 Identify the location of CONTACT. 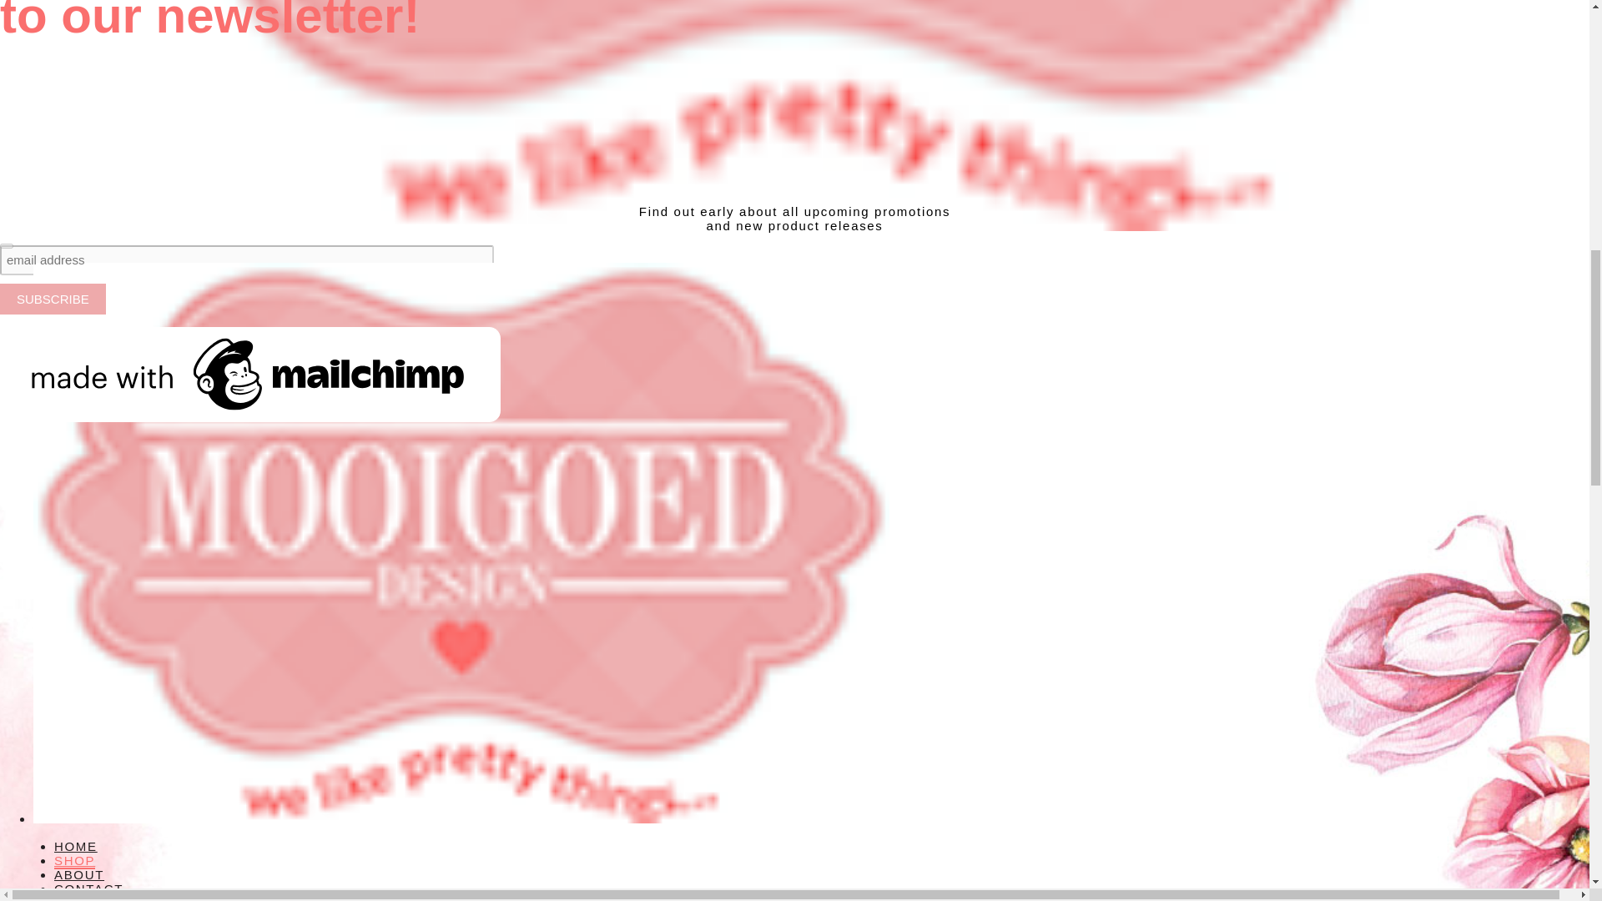
(88, 888).